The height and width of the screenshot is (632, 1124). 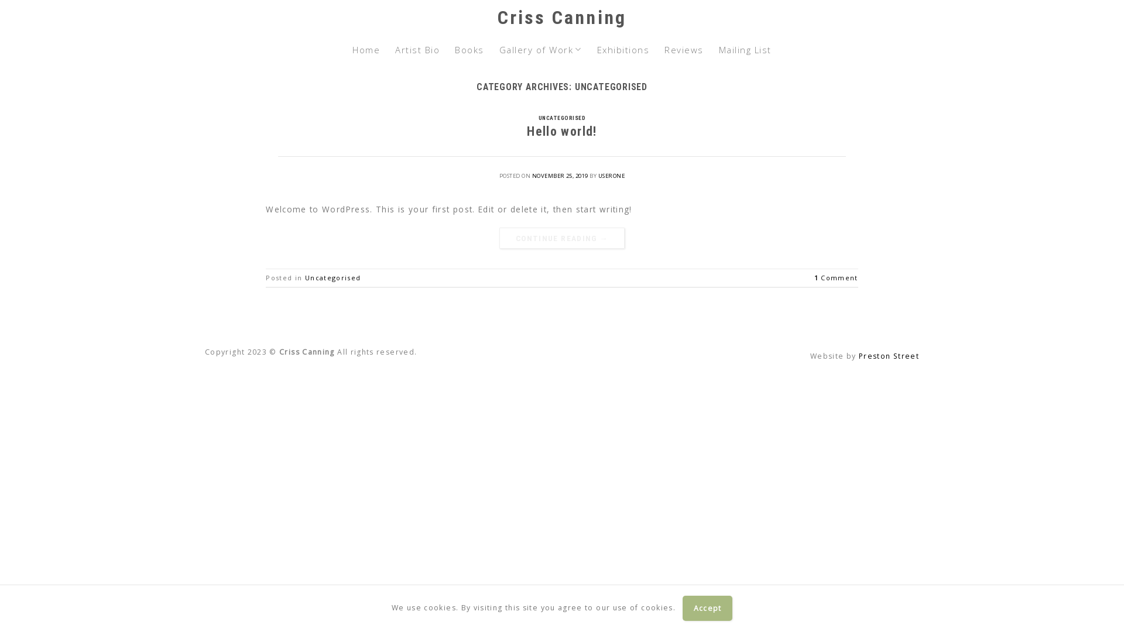 I want to click on Preston Street, so click(x=889, y=356).